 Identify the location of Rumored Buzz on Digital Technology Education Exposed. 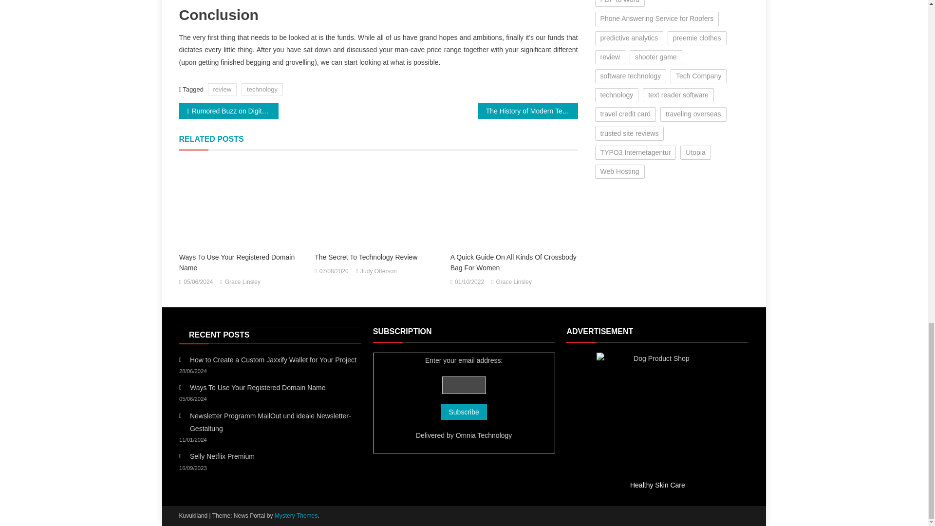
(229, 111).